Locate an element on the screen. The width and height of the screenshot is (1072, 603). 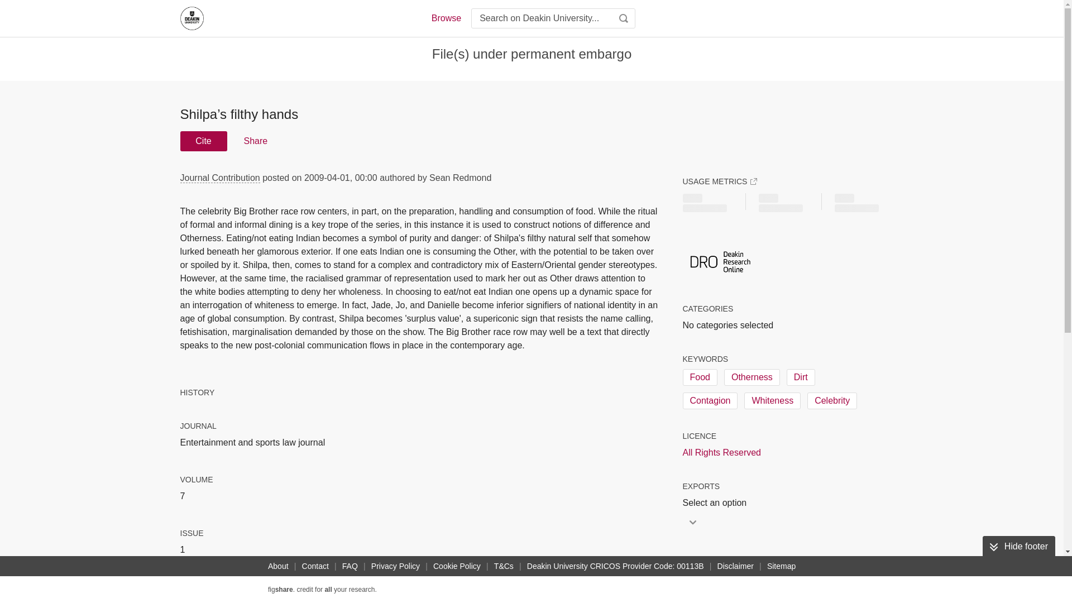
Food is located at coordinates (699, 377).